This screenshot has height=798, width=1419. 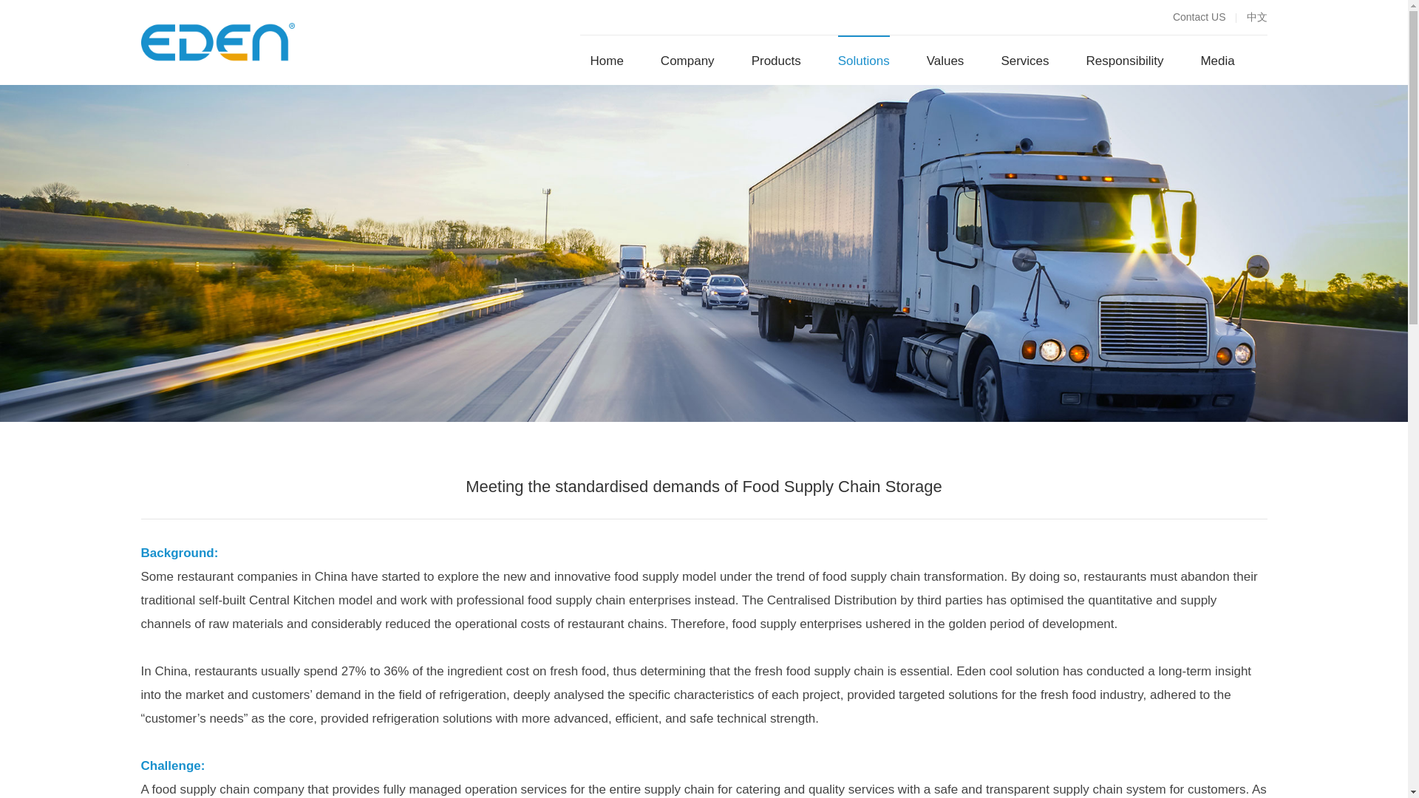 What do you see at coordinates (1125, 61) in the screenshot?
I see `Responsibility` at bounding box center [1125, 61].